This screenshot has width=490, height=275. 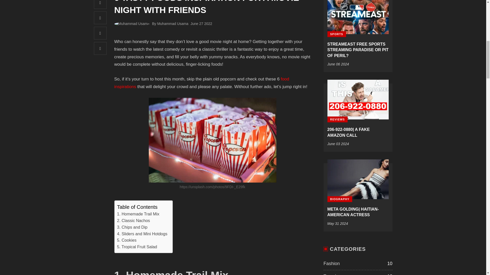 What do you see at coordinates (100, 18) in the screenshot?
I see `Share on Twitter` at bounding box center [100, 18].